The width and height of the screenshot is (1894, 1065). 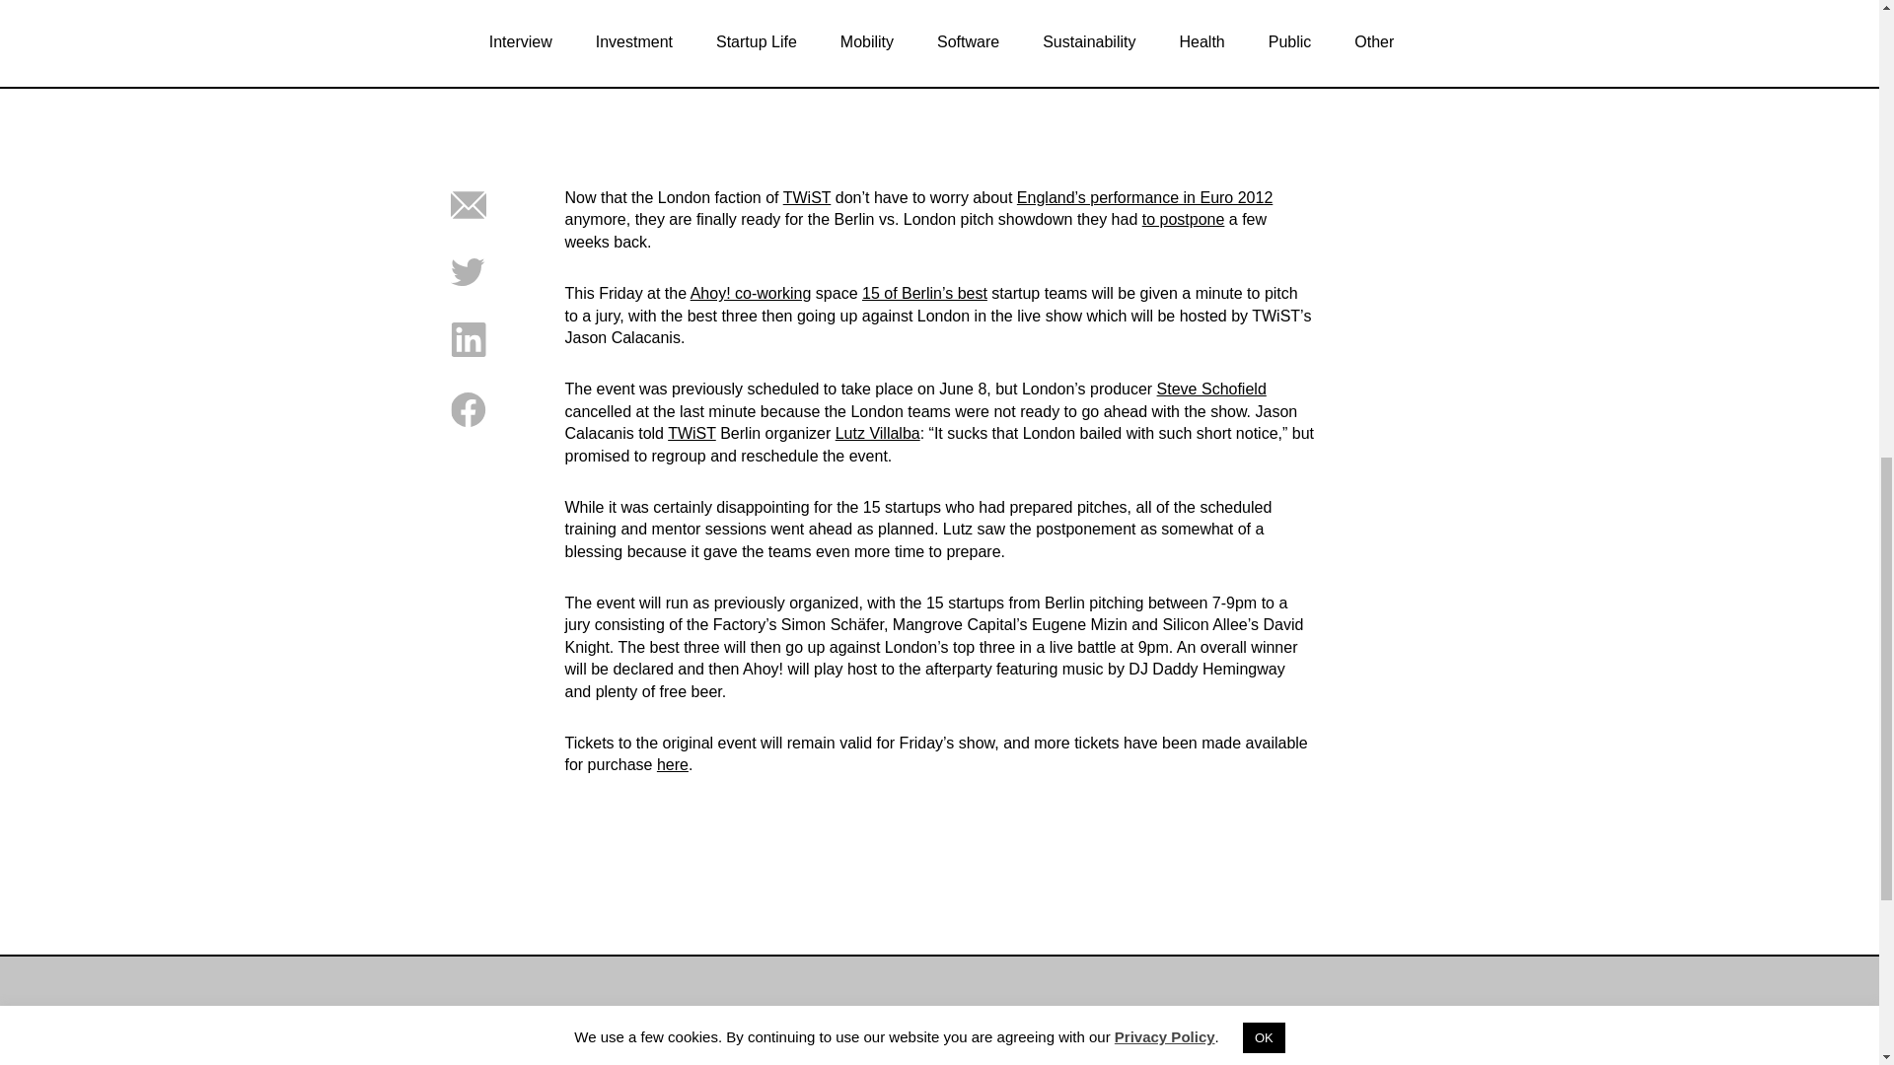 What do you see at coordinates (1211, 389) in the screenshot?
I see `Steve Schofield` at bounding box center [1211, 389].